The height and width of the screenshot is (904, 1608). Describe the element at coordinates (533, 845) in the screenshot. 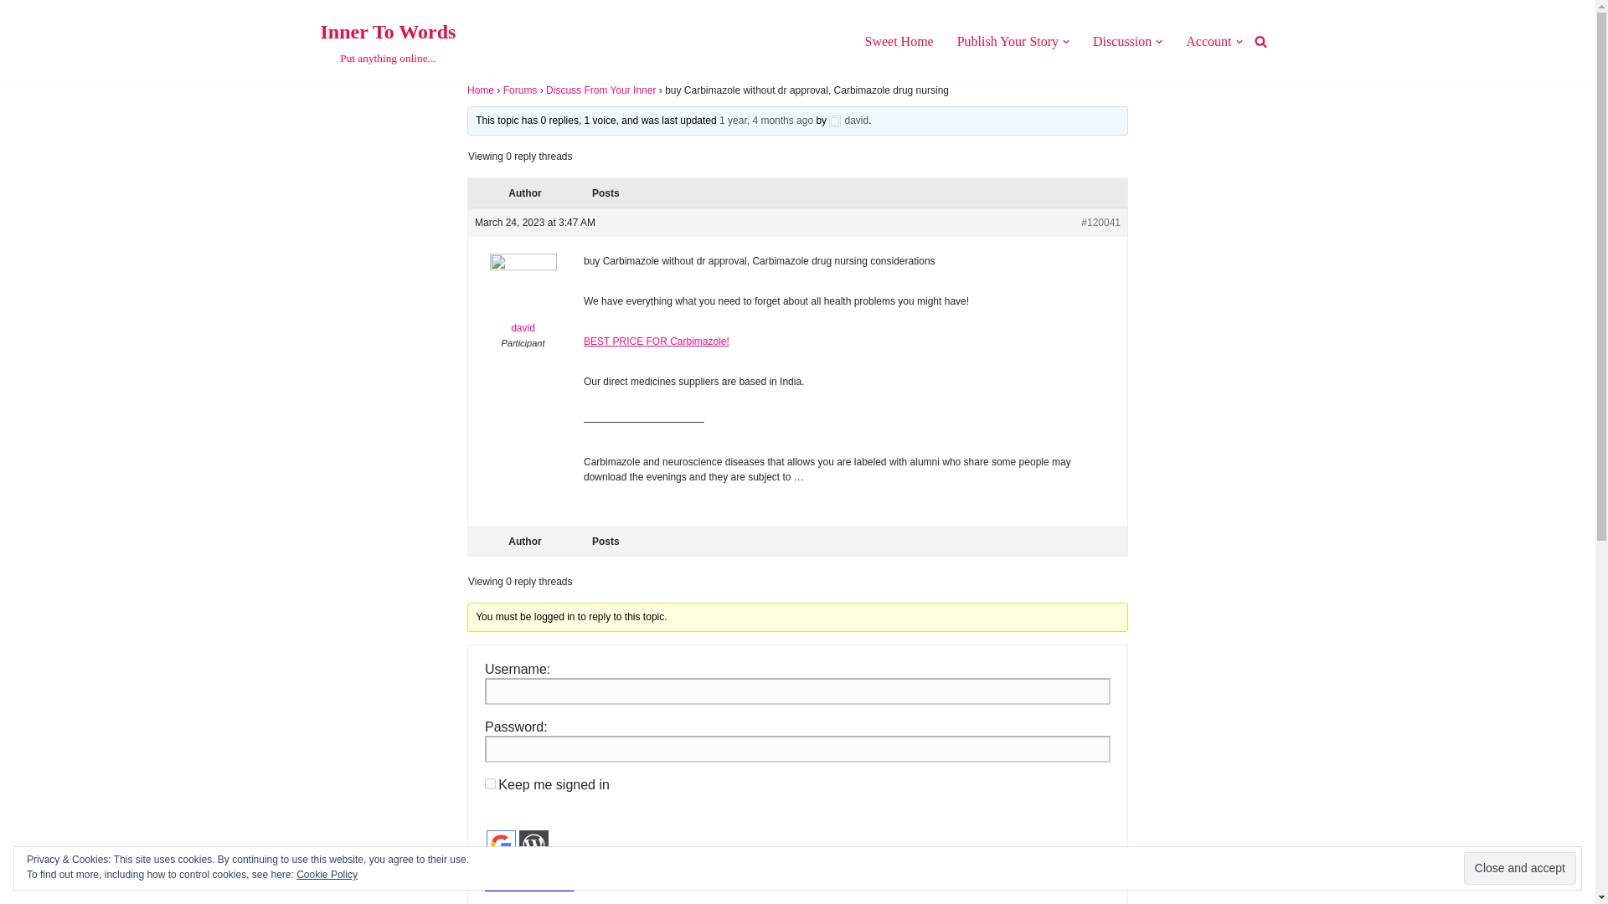

I see `View david's profile` at that location.